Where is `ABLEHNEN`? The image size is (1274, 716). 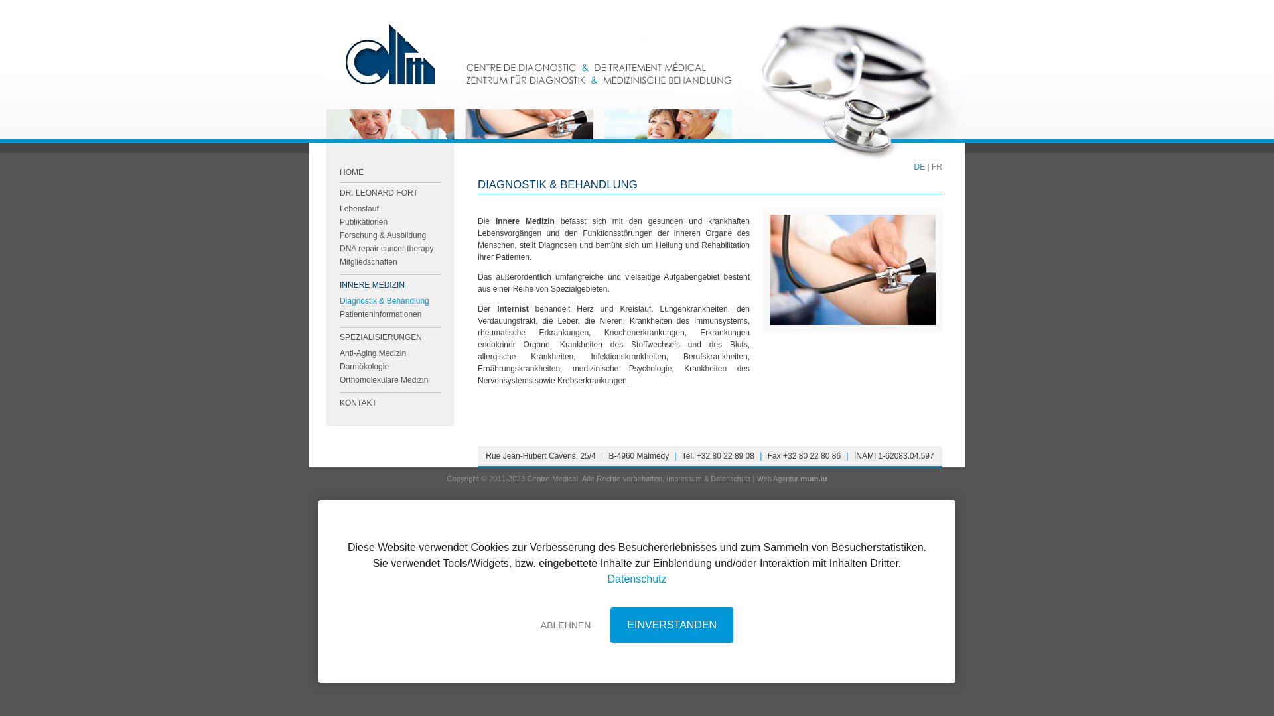
ABLEHNEN is located at coordinates (565, 625).